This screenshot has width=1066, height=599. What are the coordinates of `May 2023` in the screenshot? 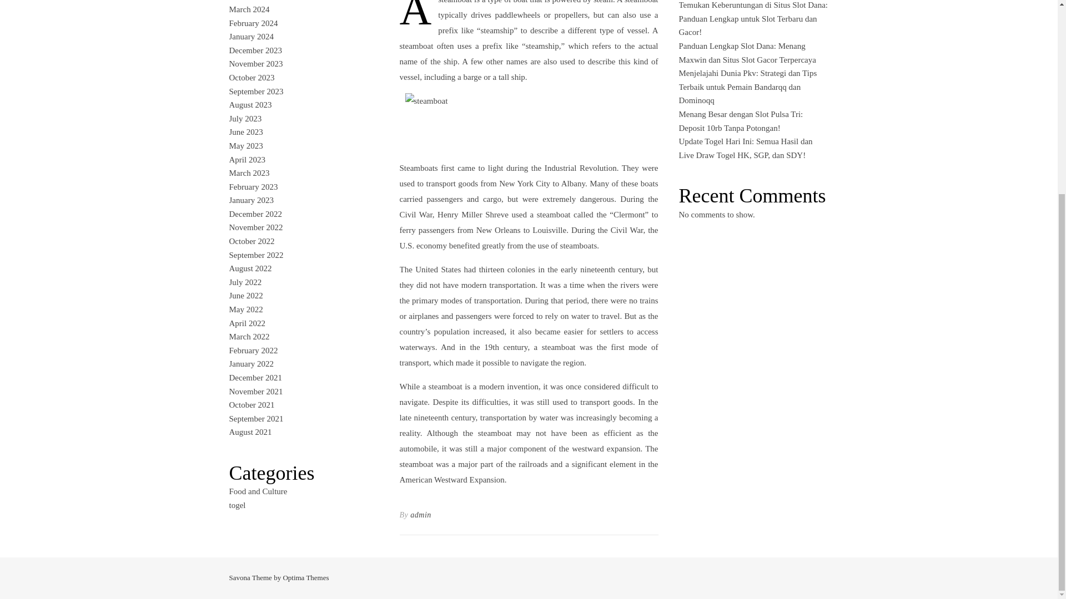 It's located at (245, 145).